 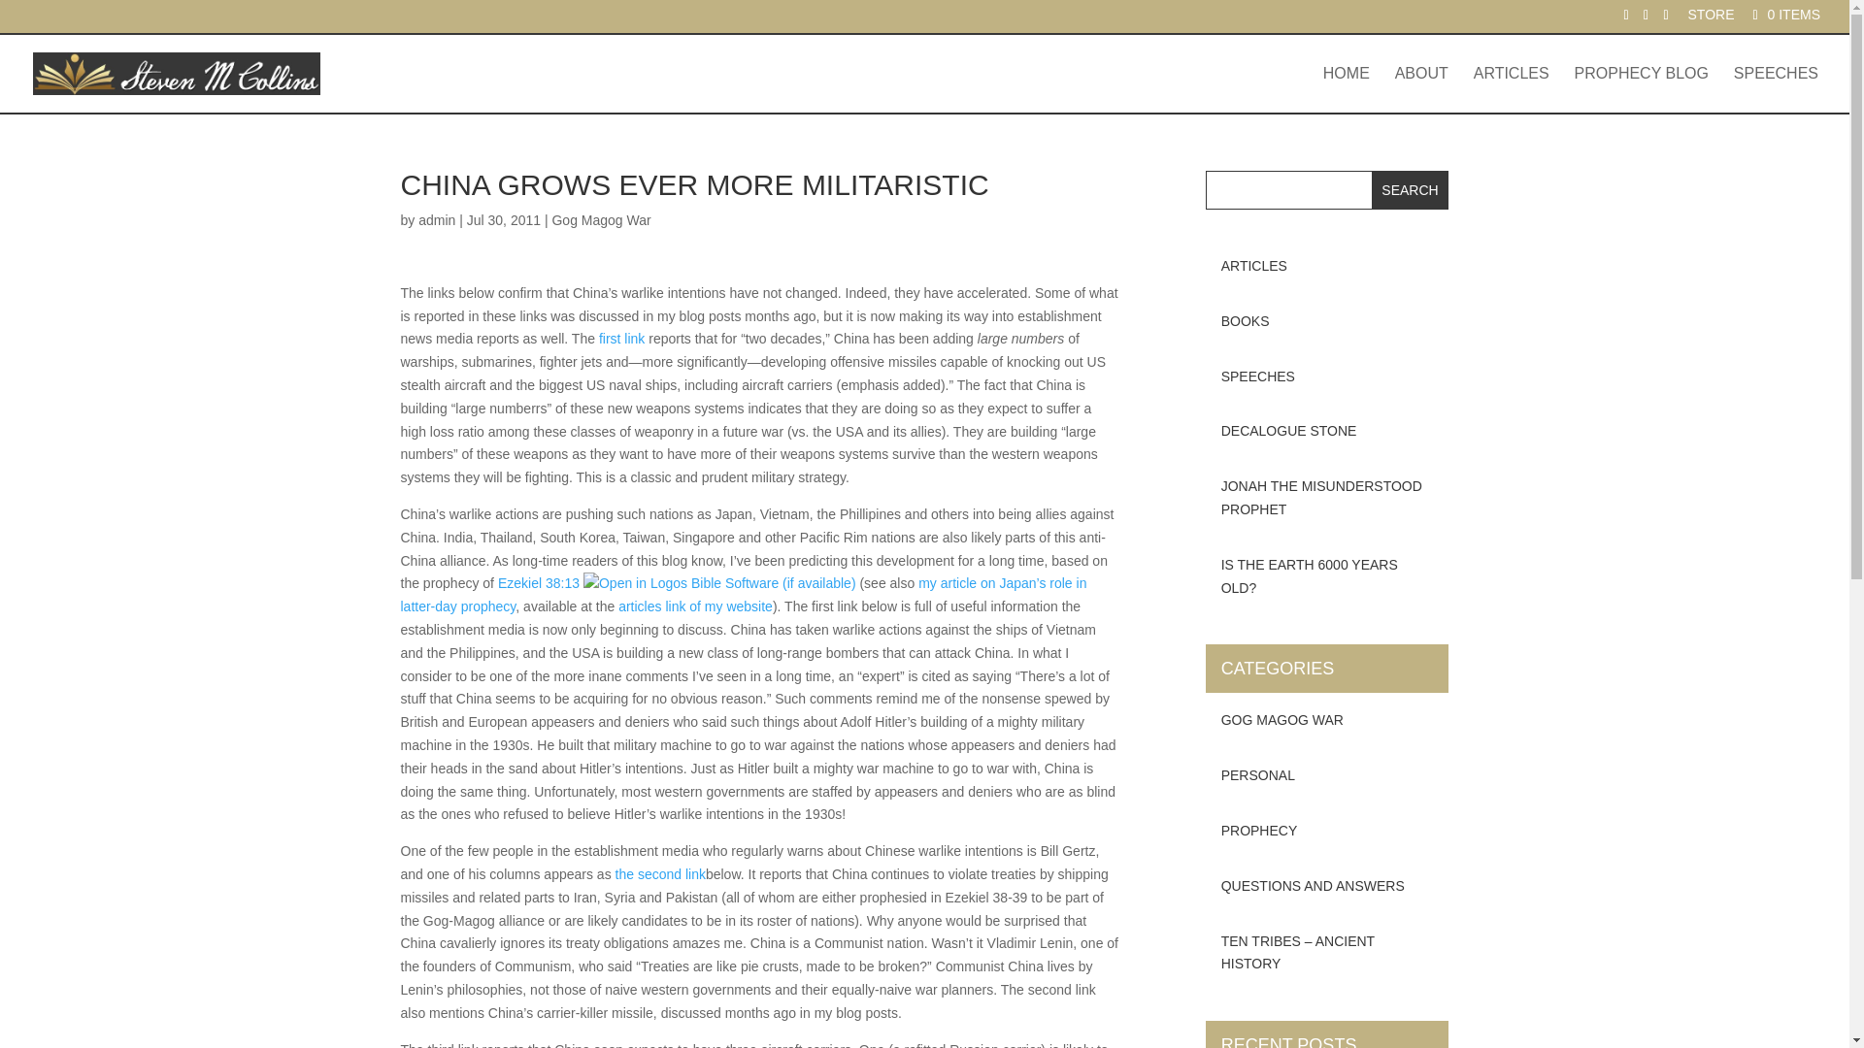 What do you see at coordinates (1776, 89) in the screenshot?
I see `SPEECHES` at bounding box center [1776, 89].